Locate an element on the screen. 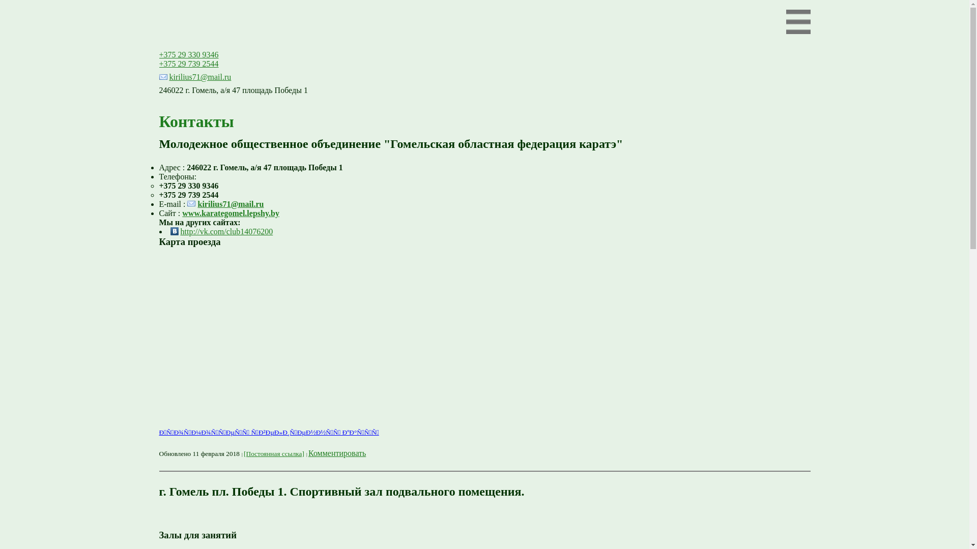  +375 29 330 9346 is located at coordinates (188, 55).